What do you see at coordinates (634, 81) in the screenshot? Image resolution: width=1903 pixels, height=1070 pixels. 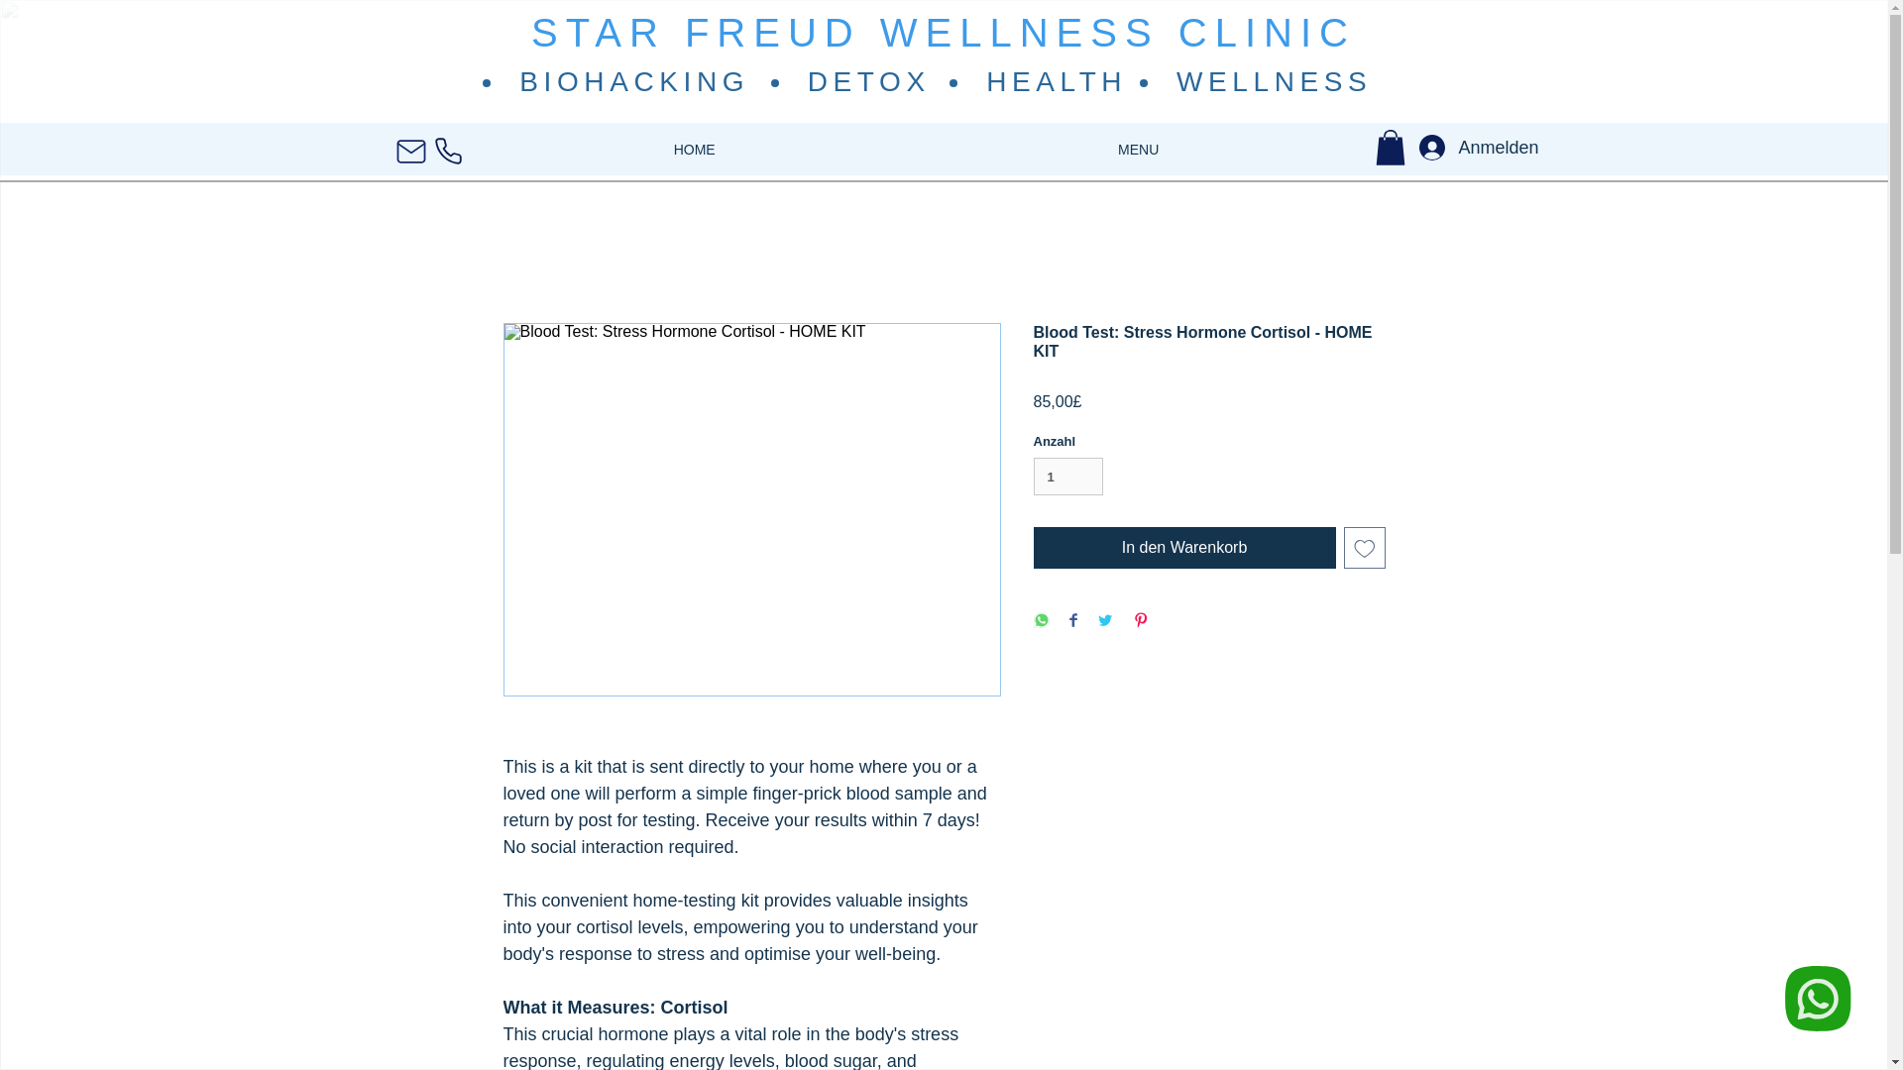 I see `BIOHACKING` at bounding box center [634, 81].